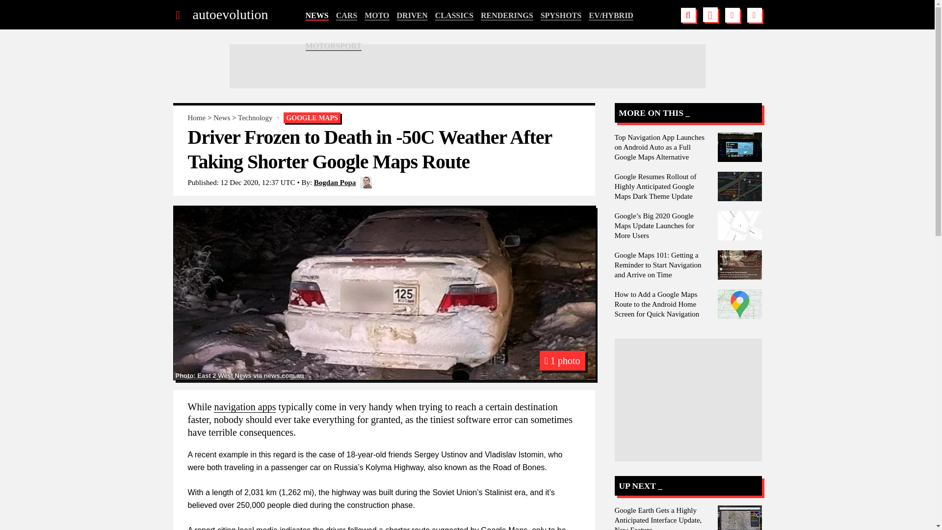 The width and height of the screenshot is (942, 530). Describe the element at coordinates (454, 16) in the screenshot. I see `CLASSICS` at that location.